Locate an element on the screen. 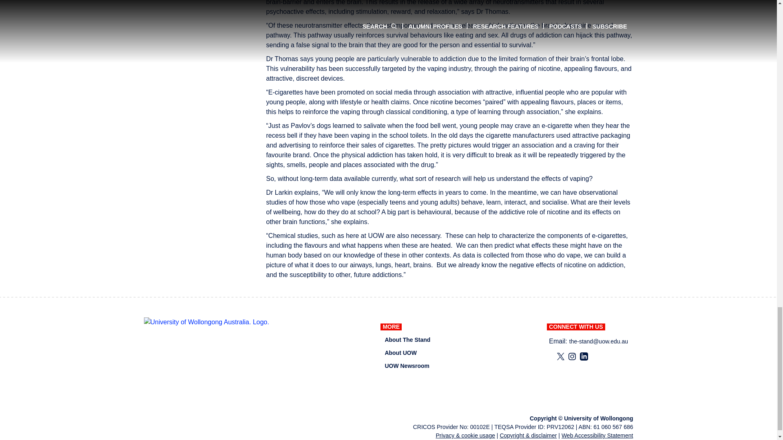  LinkedIn is located at coordinates (584, 356).